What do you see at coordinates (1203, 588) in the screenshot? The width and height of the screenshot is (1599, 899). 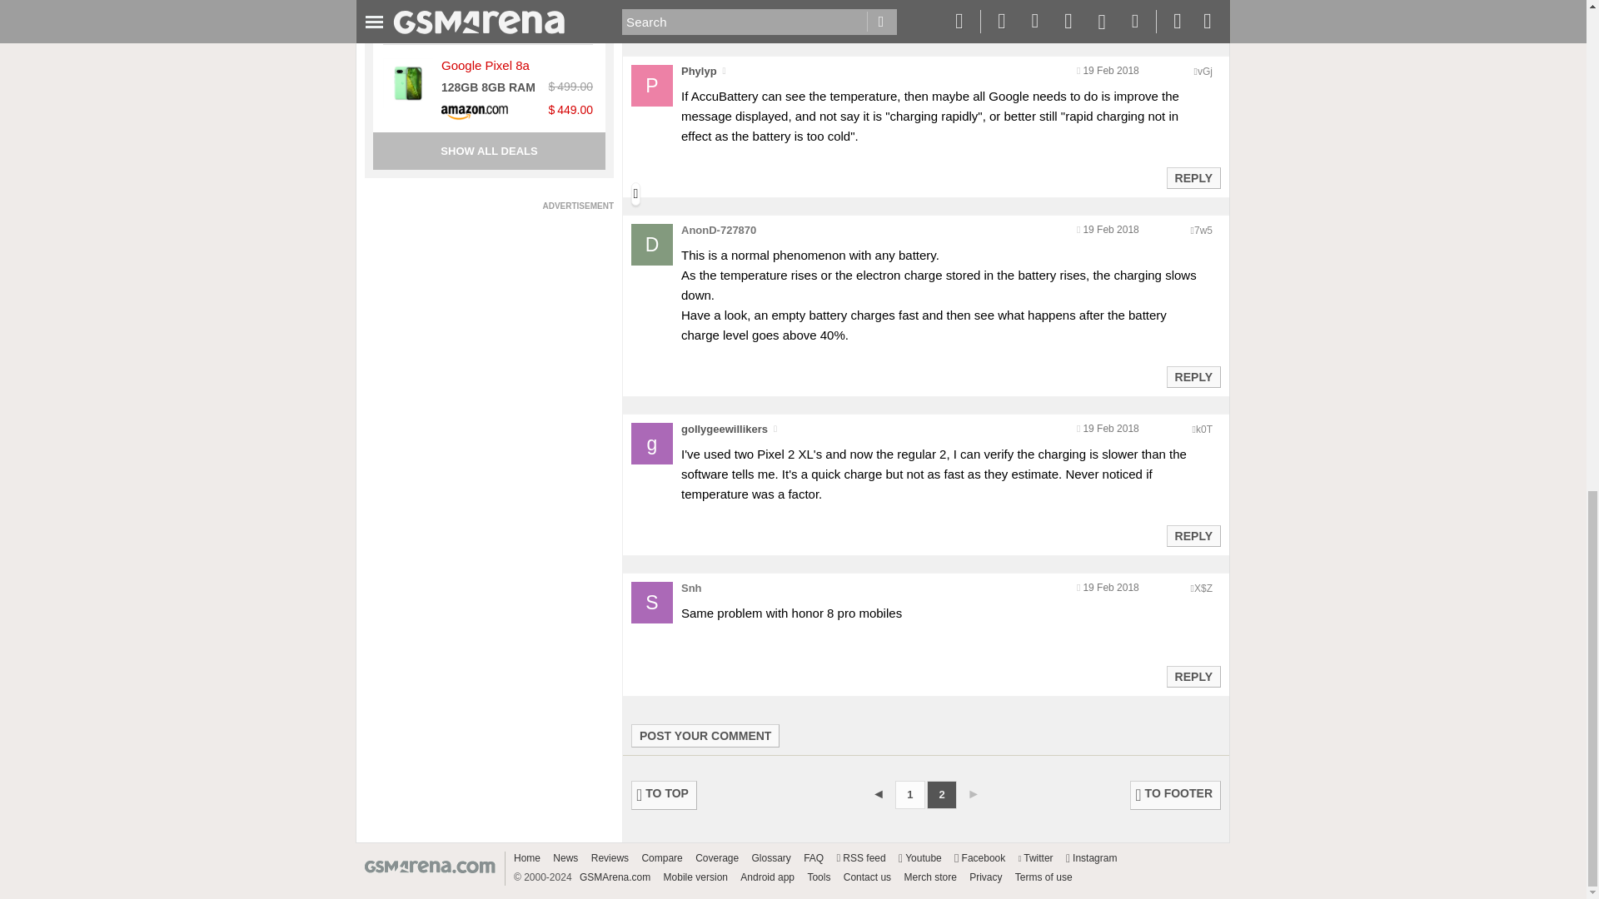 I see `Encoded anonymized location` at bounding box center [1203, 588].